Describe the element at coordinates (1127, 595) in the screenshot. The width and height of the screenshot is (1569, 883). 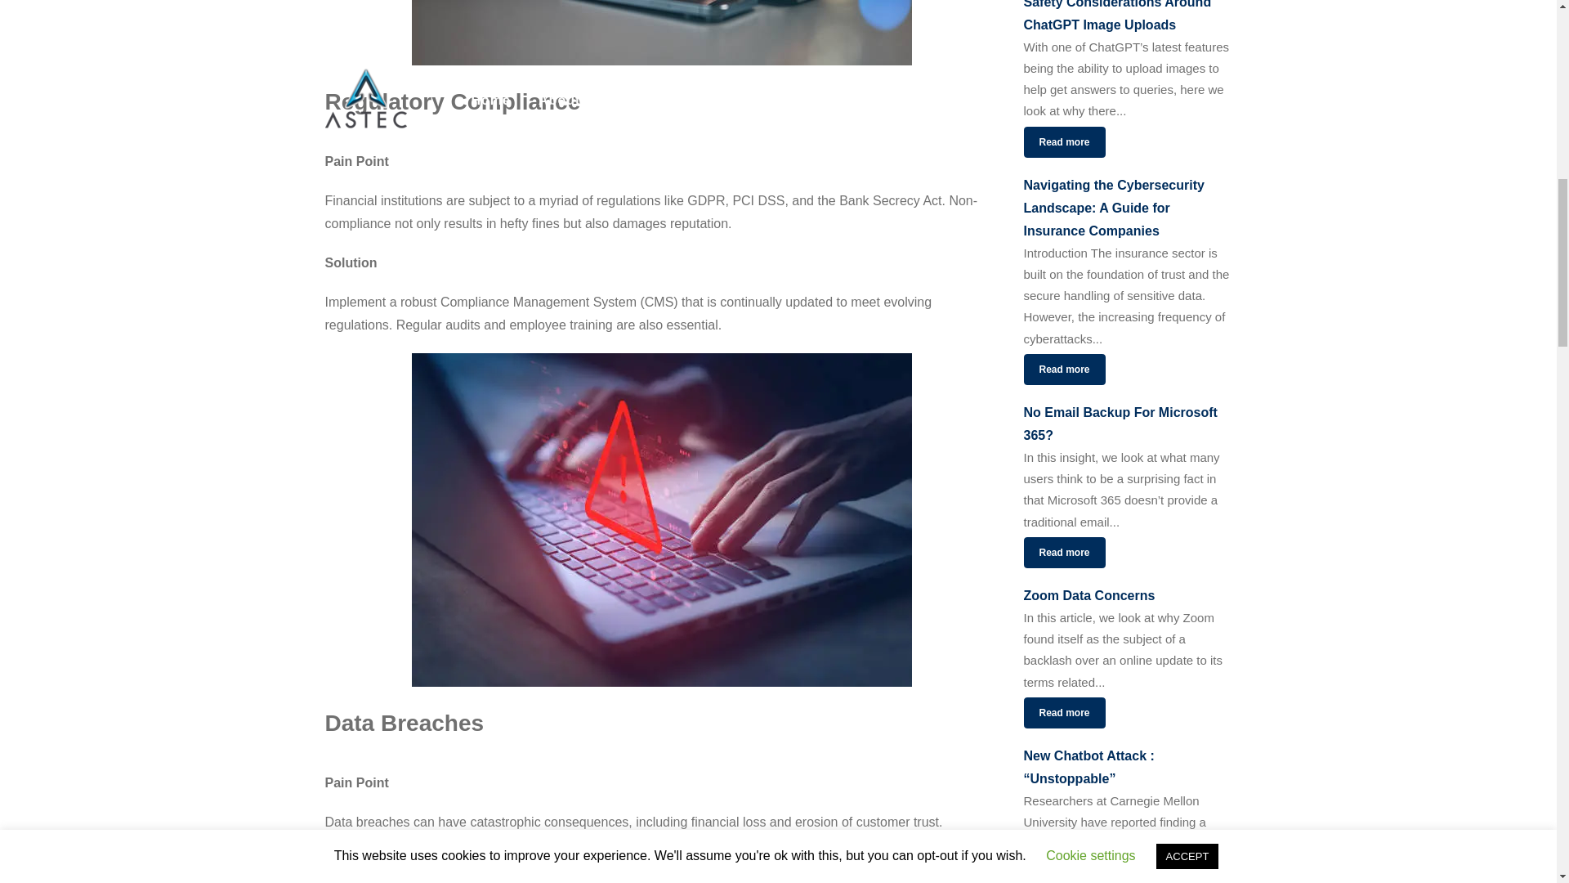
I see `Zoom Data Concerns` at that location.